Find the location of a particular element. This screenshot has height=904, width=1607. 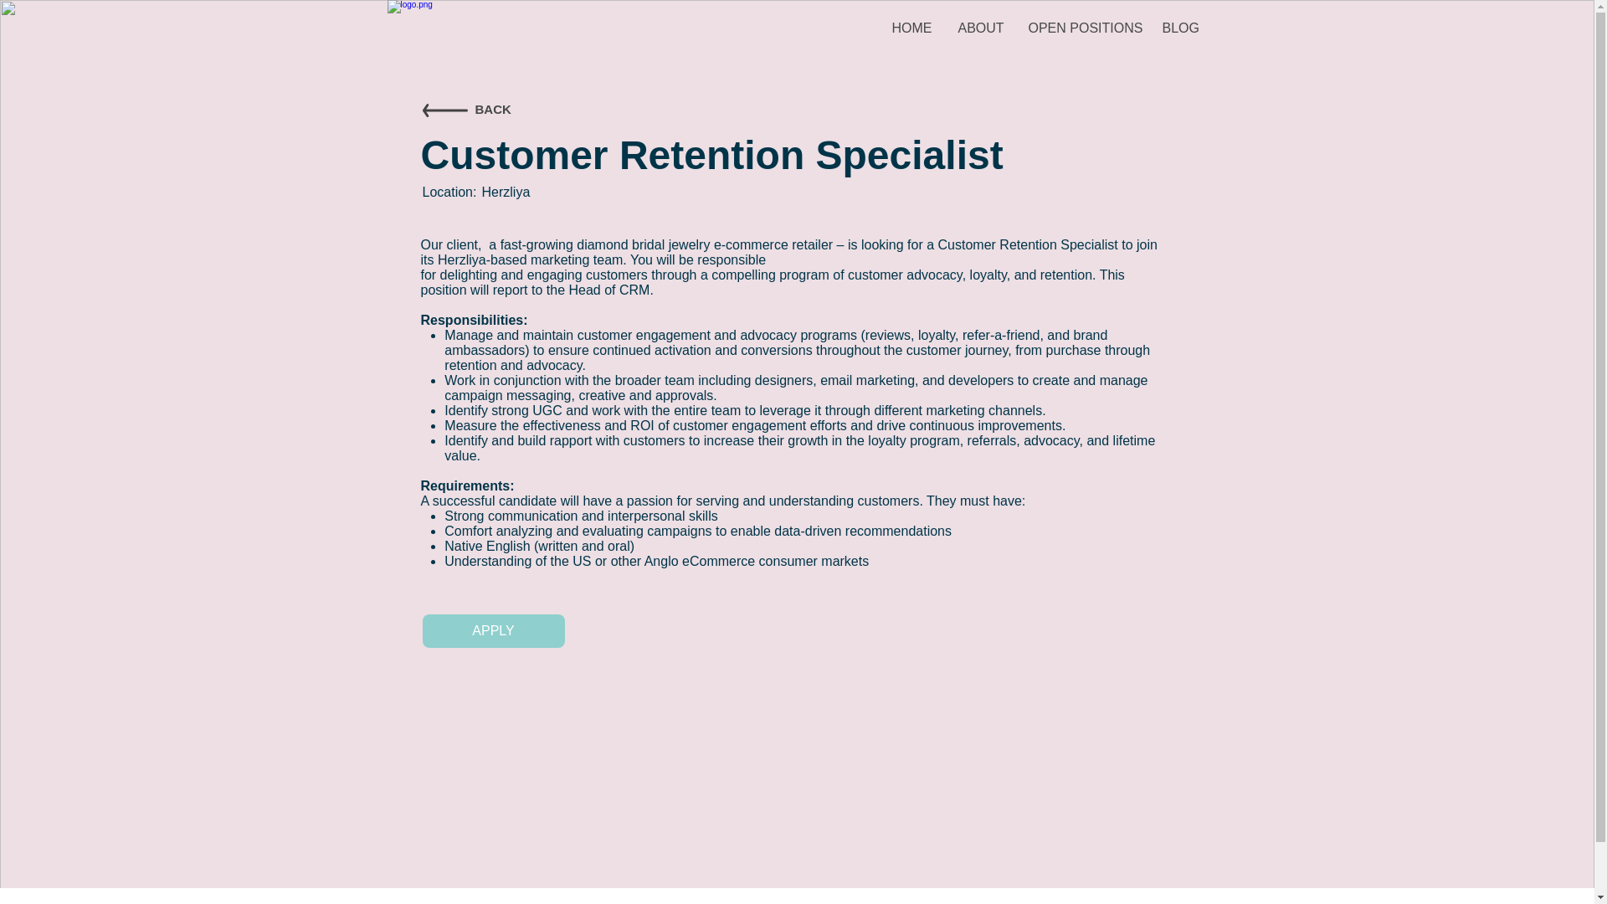

ABOUT is located at coordinates (981, 28).